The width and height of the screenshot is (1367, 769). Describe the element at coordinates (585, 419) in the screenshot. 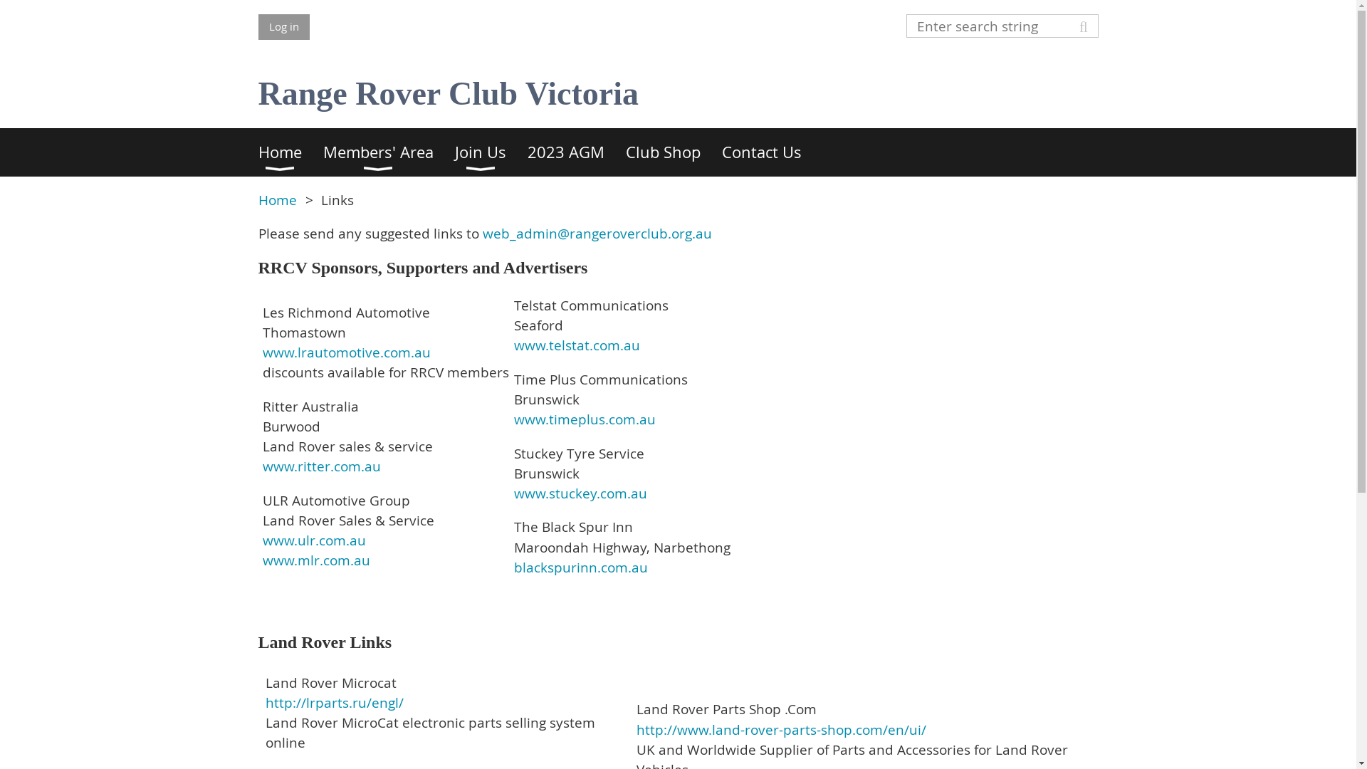

I see `www.timeplus.com.au` at that location.